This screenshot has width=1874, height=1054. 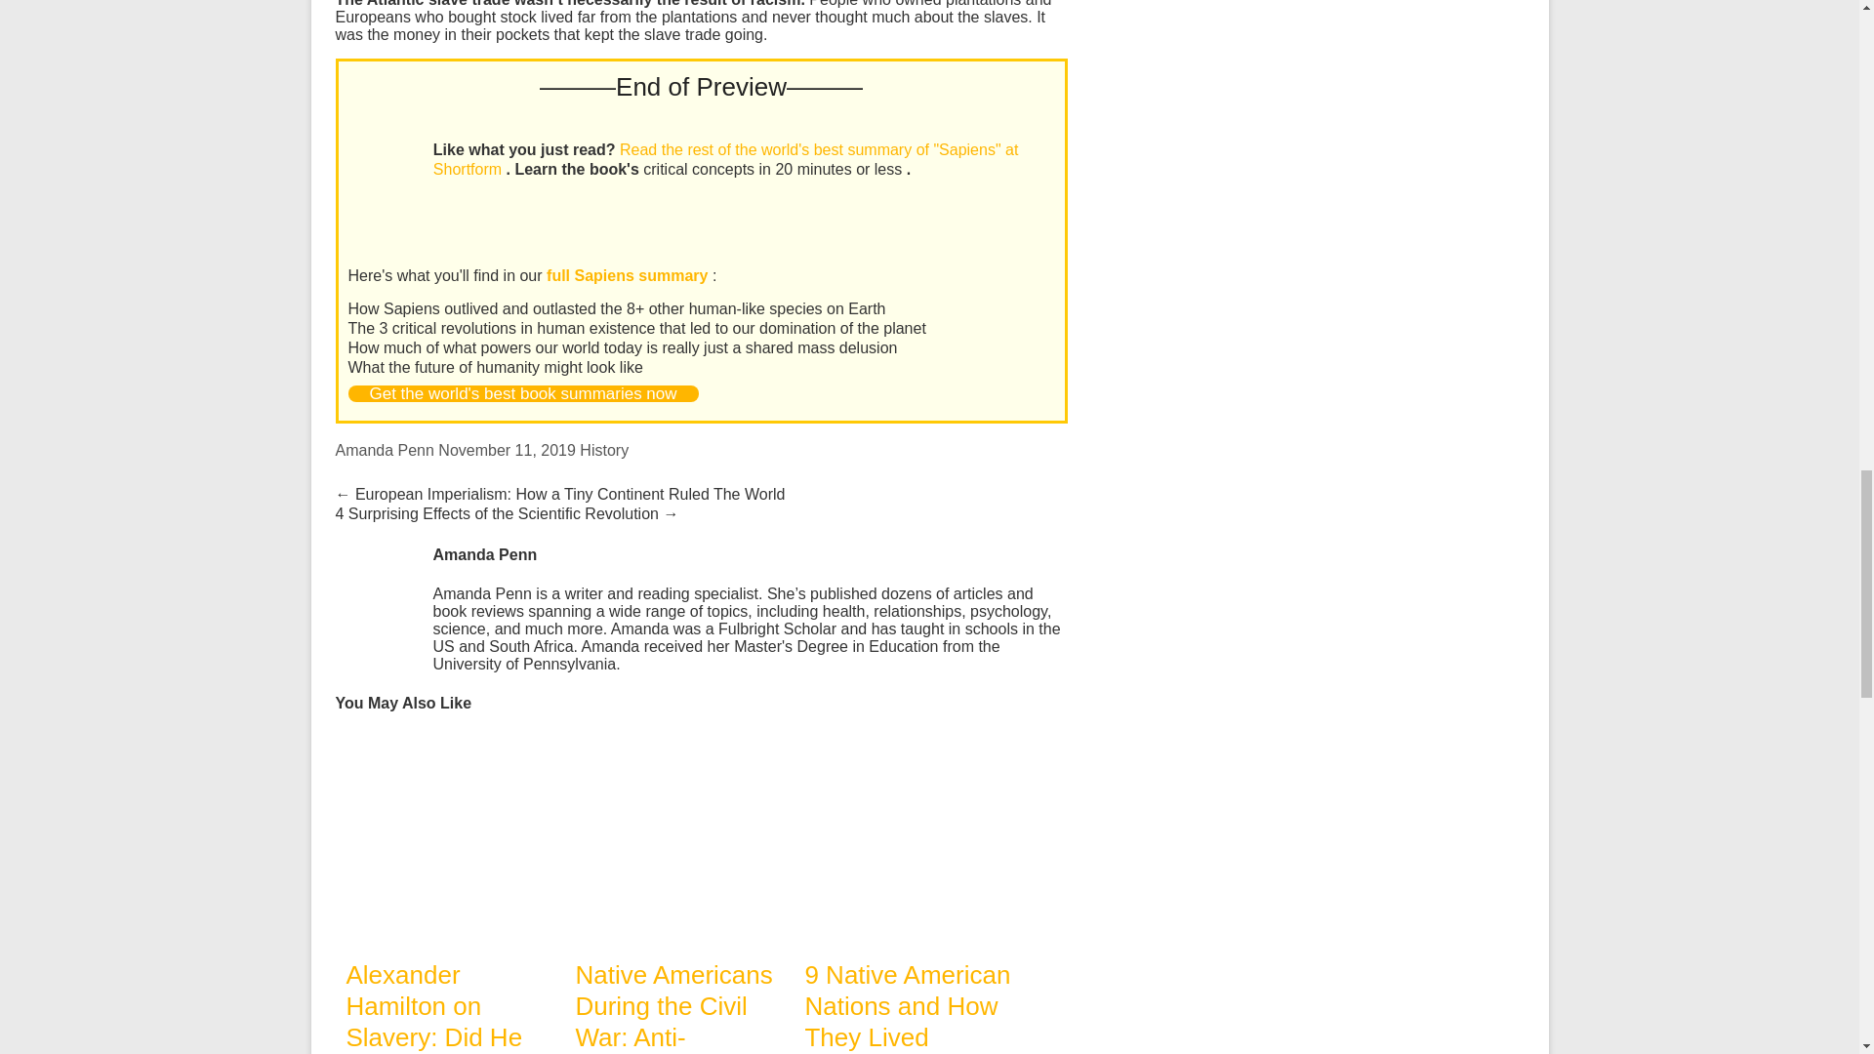 I want to click on 9 Native American Nations and How They Lived, so click(x=906, y=1005).